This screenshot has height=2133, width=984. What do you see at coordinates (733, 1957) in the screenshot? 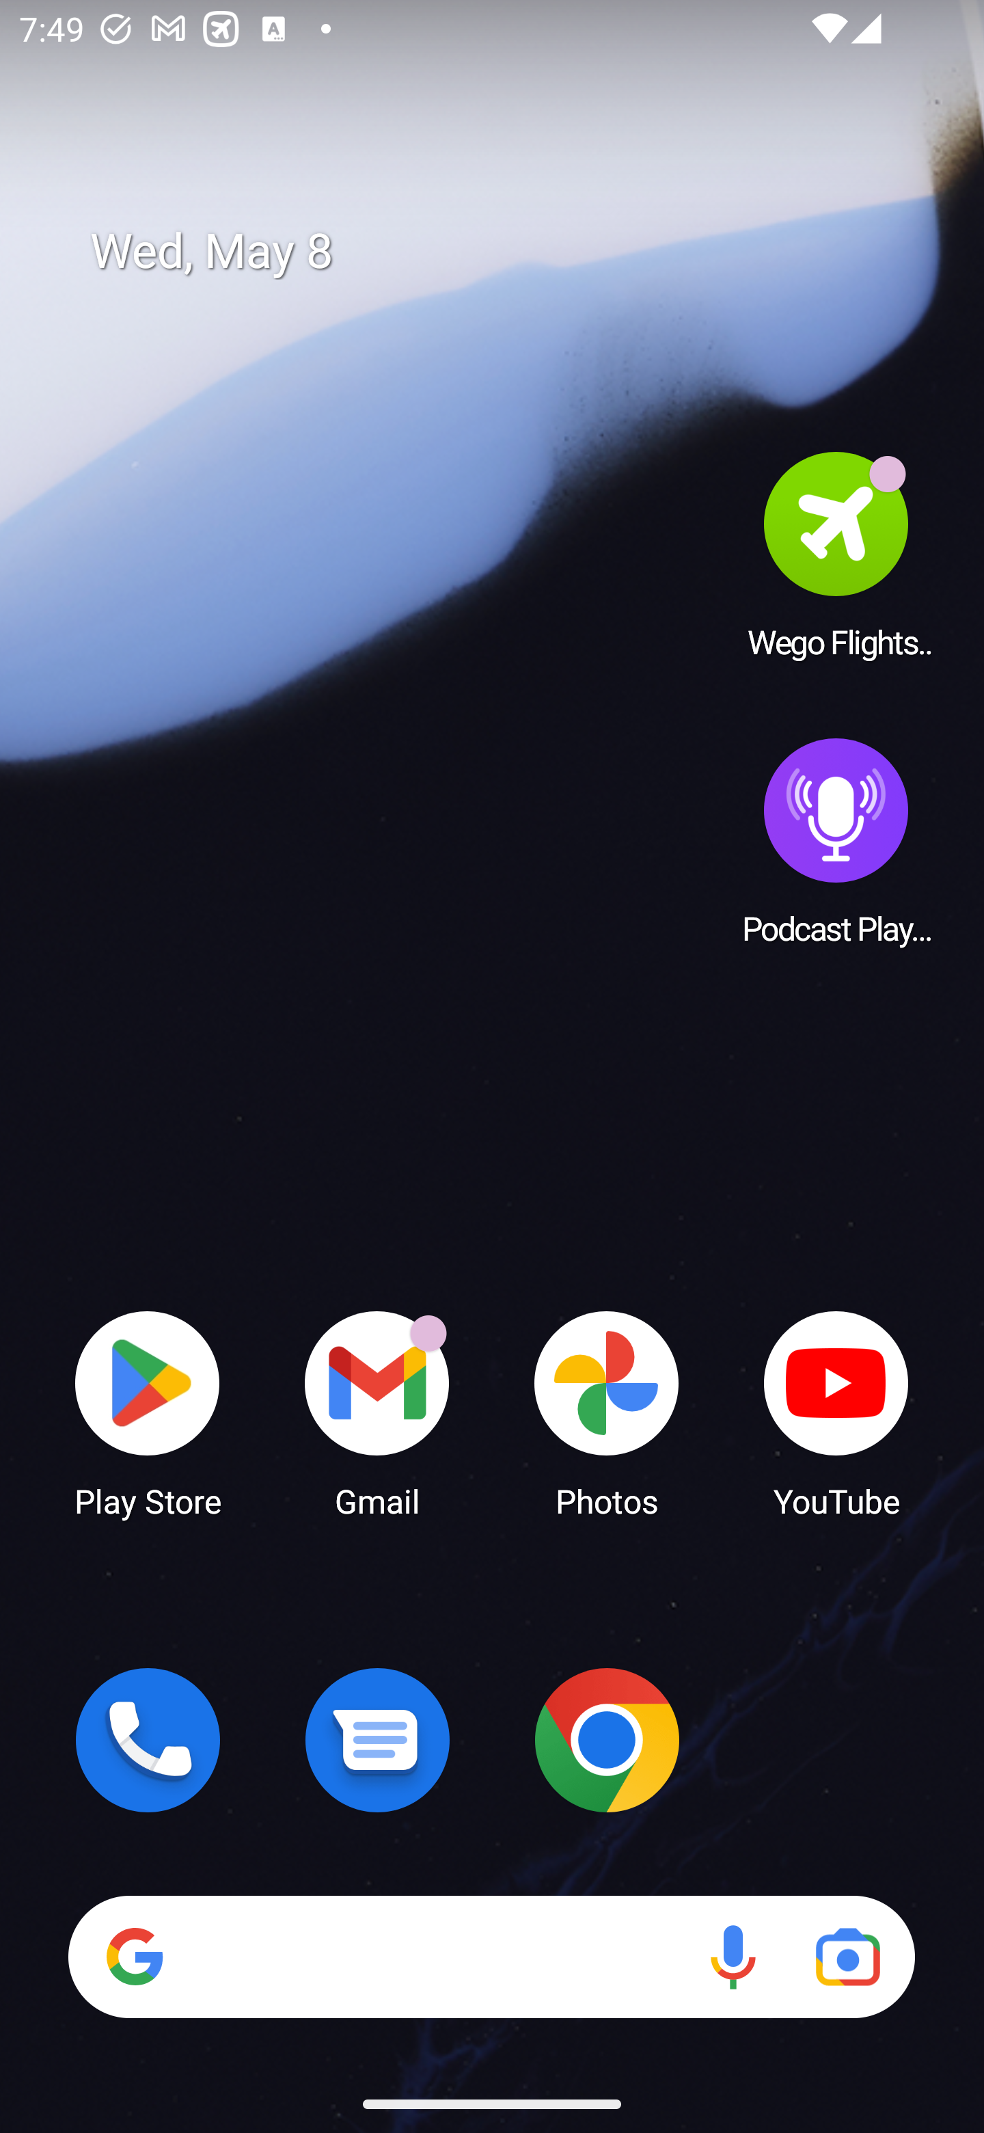
I see `Voice search` at bounding box center [733, 1957].